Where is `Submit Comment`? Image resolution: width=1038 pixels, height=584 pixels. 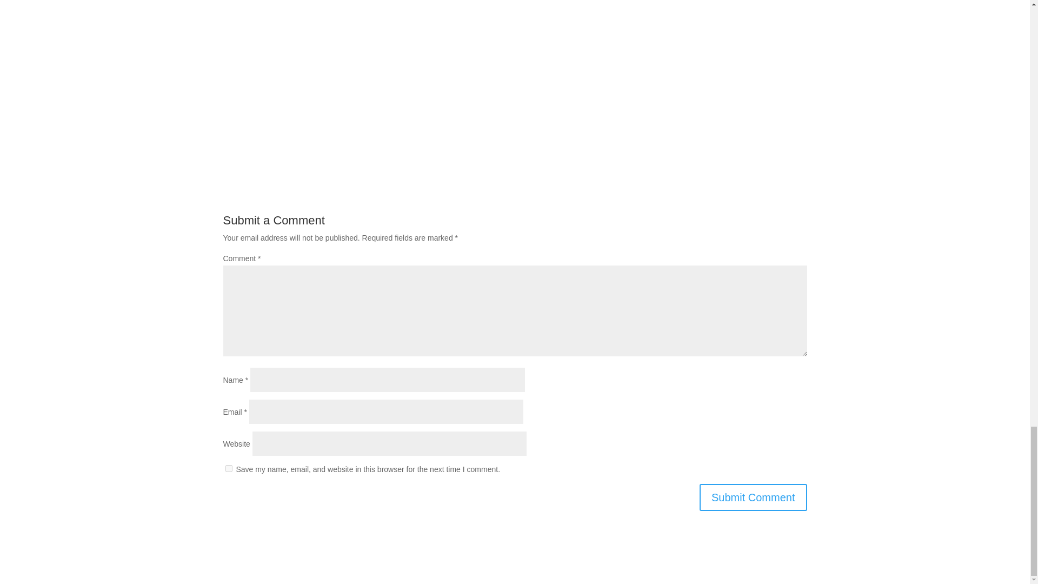 Submit Comment is located at coordinates (754, 497).